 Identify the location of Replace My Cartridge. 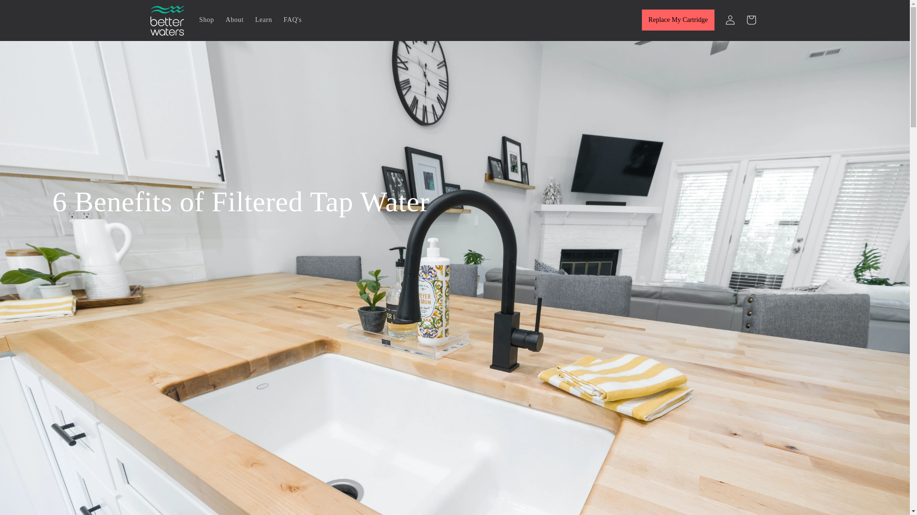
(678, 20).